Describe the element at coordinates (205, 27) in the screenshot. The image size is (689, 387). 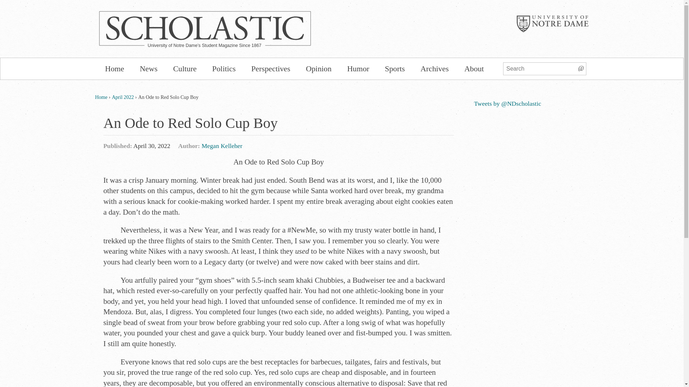
I see `Scholastic` at that location.